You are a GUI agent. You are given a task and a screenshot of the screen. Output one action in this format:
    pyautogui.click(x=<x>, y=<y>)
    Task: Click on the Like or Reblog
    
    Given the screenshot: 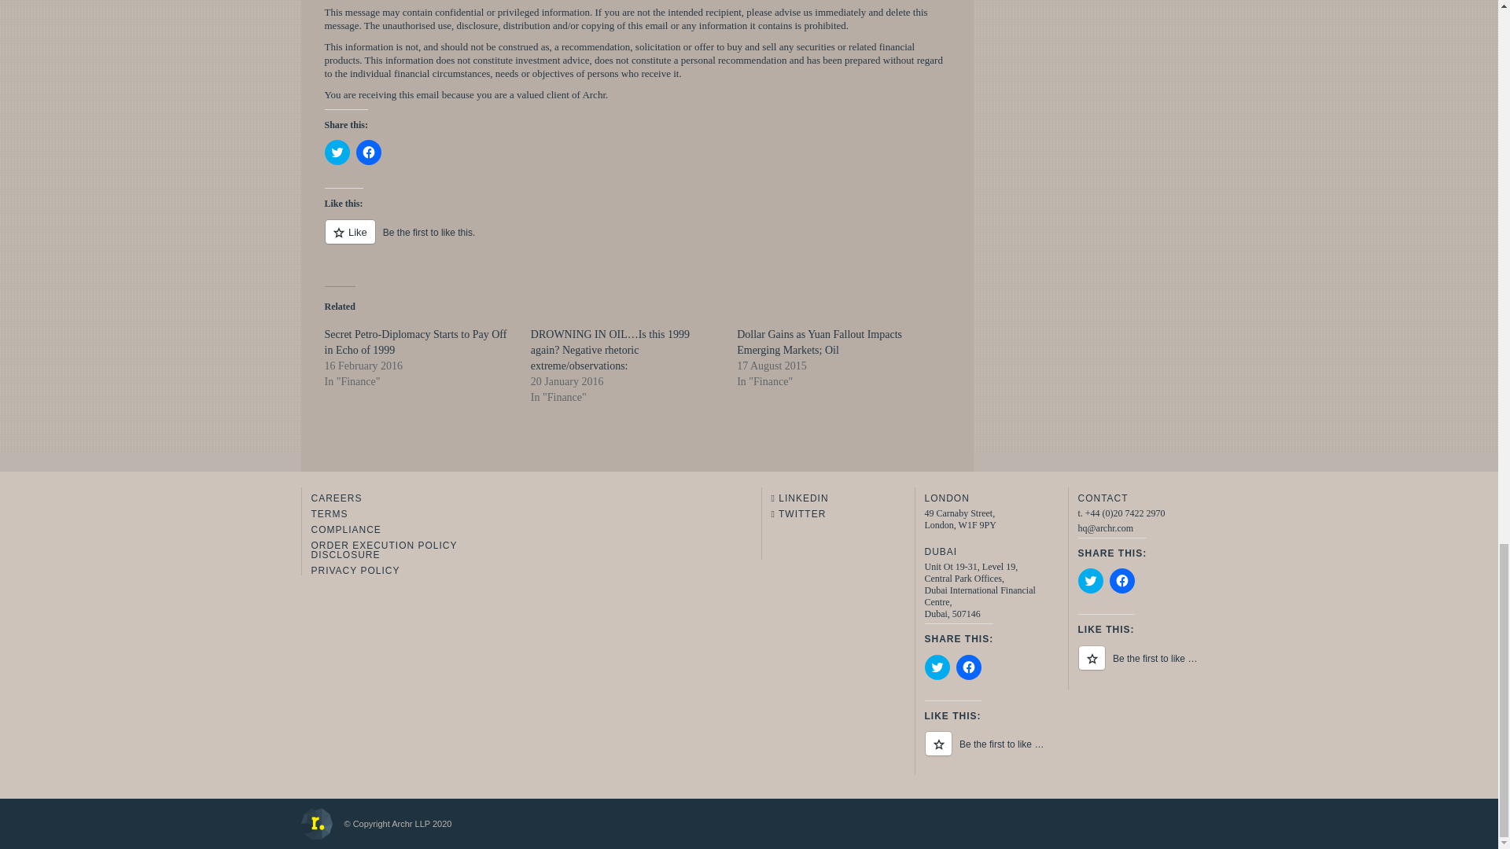 What is the action you would take?
    pyautogui.click(x=637, y=241)
    